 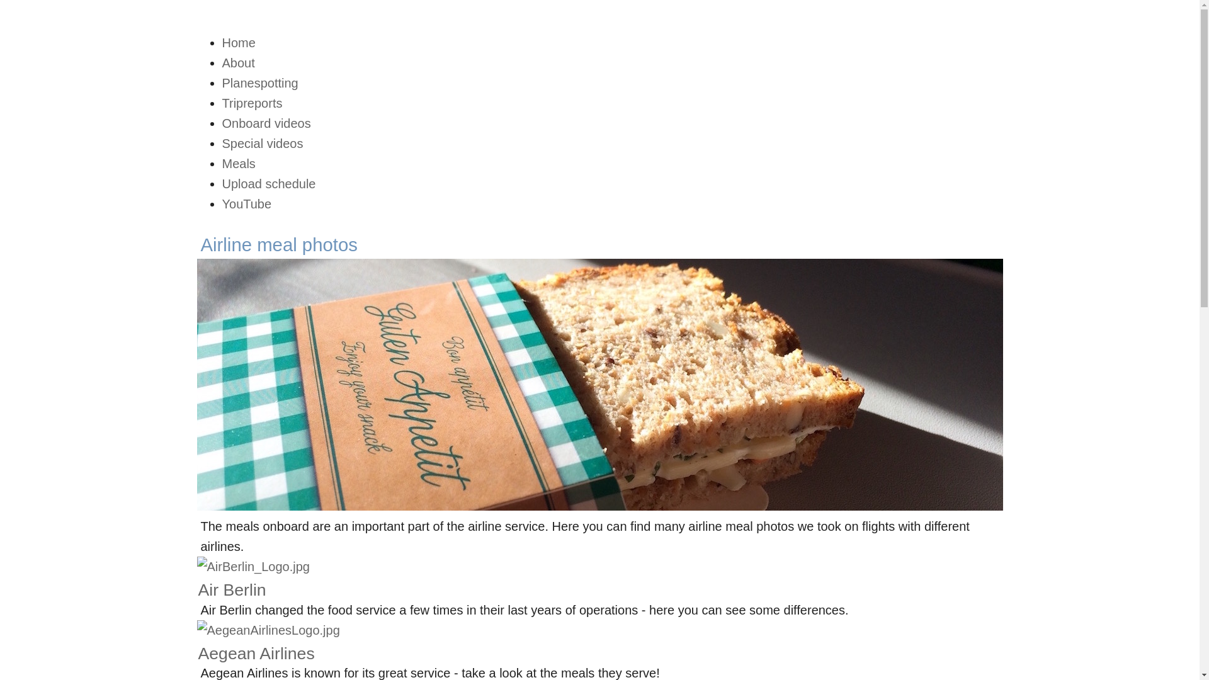 What do you see at coordinates (251, 103) in the screenshot?
I see `Tripreports` at bounding box center [251, 103].